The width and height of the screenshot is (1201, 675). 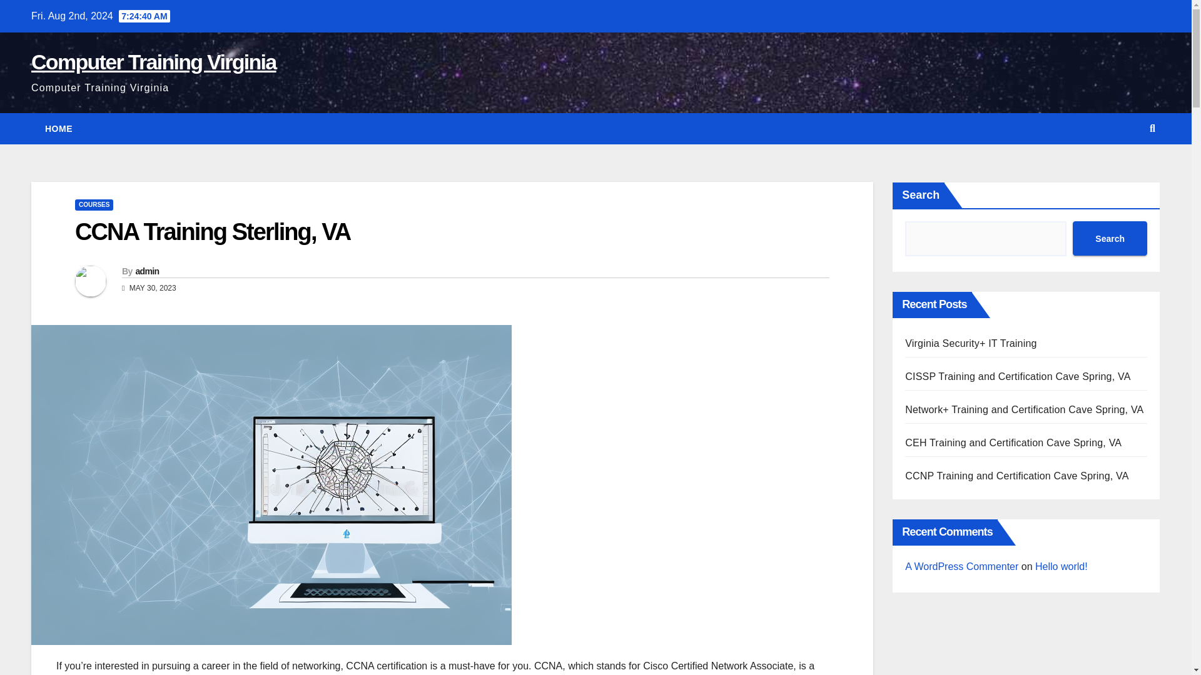 What do you see at coordinates (1017, 476) in the screenshot?
I see `CCNP Training and Certification Cave Spring, VA` at bounding box center [1017, 476].